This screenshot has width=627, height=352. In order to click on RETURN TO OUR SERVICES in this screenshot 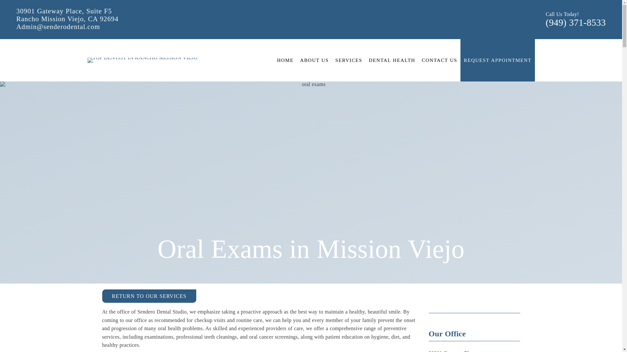, I will do `click(149, 296)`.